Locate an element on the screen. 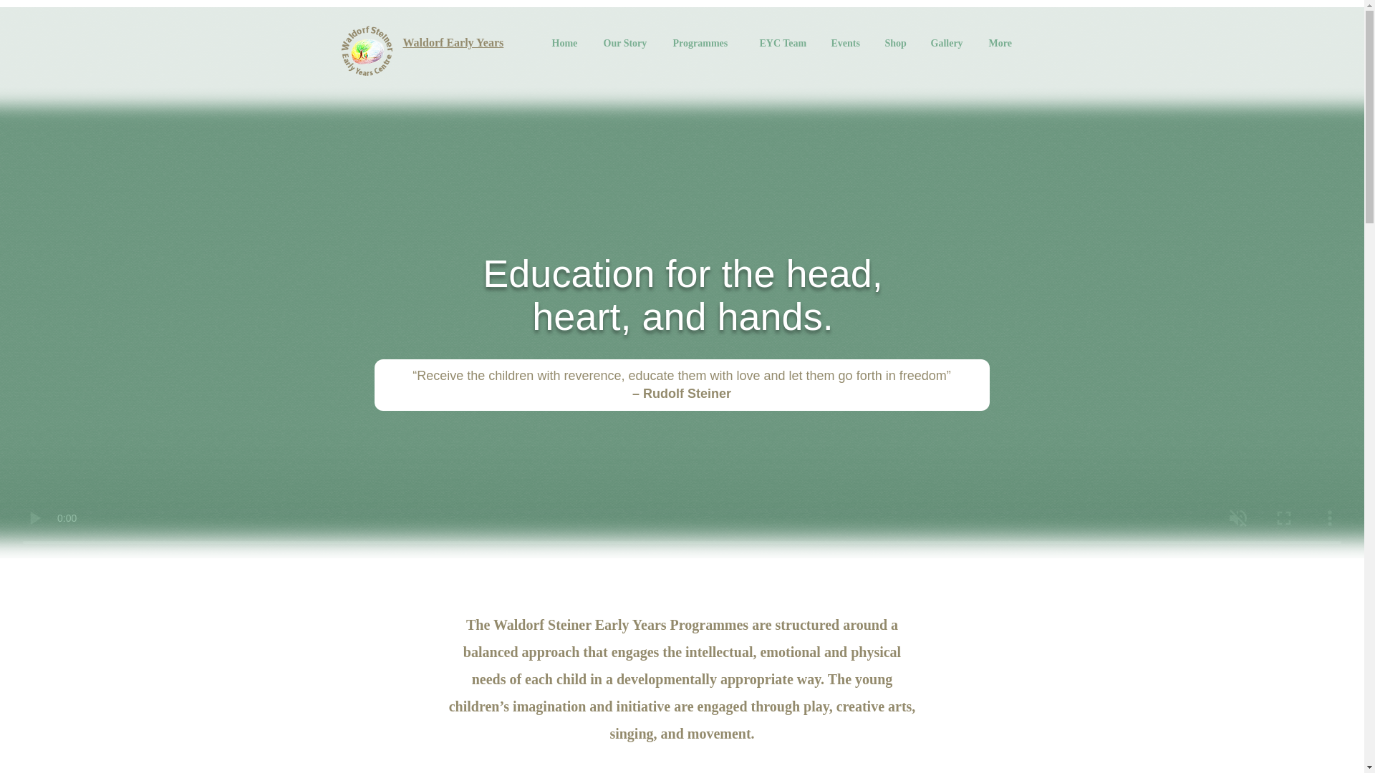  Home is located at coordinates (567, 43).